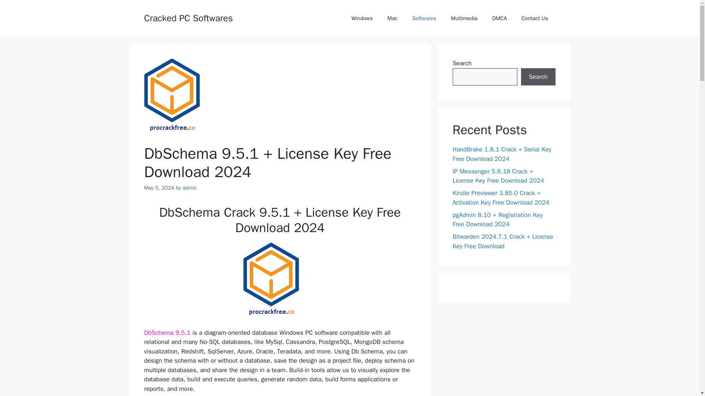  I want to click on Mac, so click(392, 18).